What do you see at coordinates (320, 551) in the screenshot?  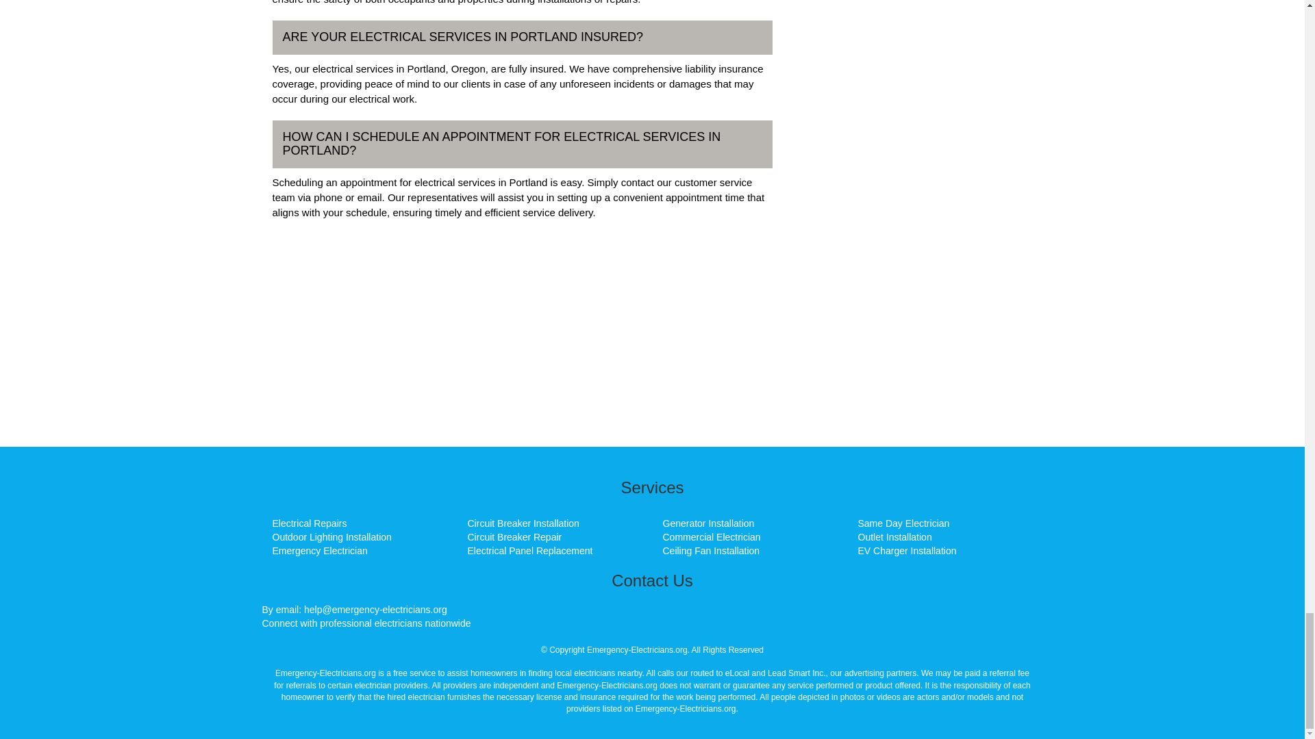 I see `Emergency Electrician` at bounding box center [320, 551].